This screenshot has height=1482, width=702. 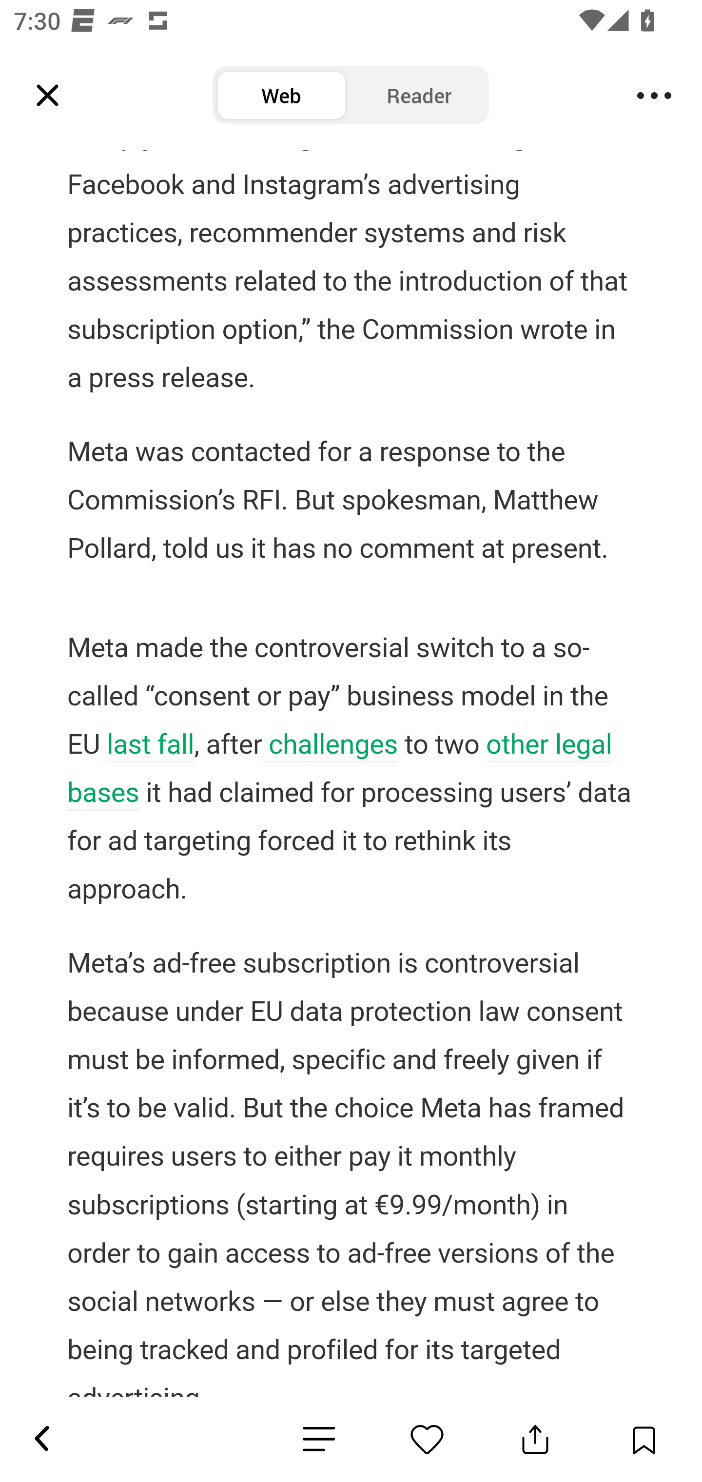 I want to click on last fall, so click(x=150, y=747).